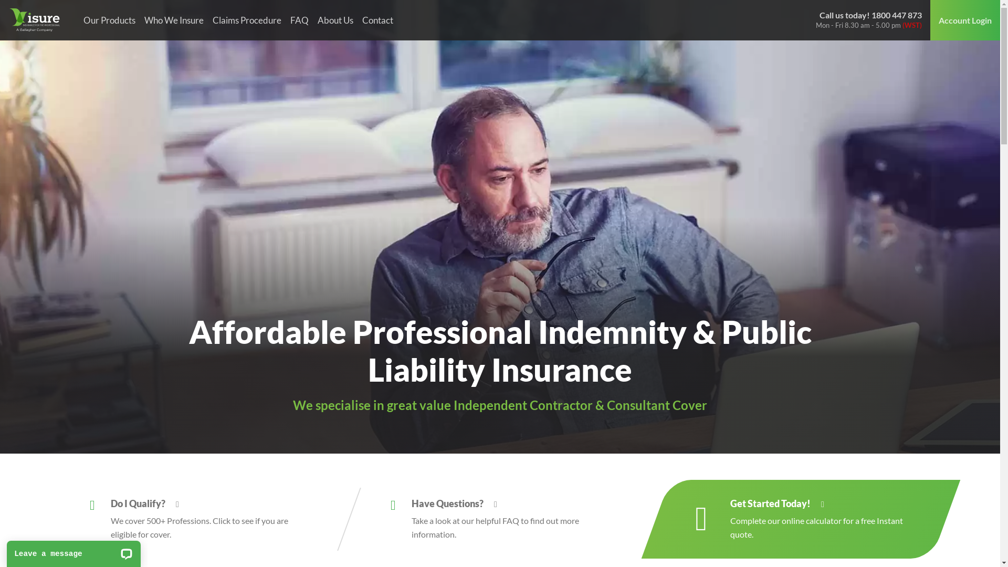 Image resolution: width=1008 pixels, height=567 pixels. I want to click on Call us today! 1800 447 873, so click(870, 15).